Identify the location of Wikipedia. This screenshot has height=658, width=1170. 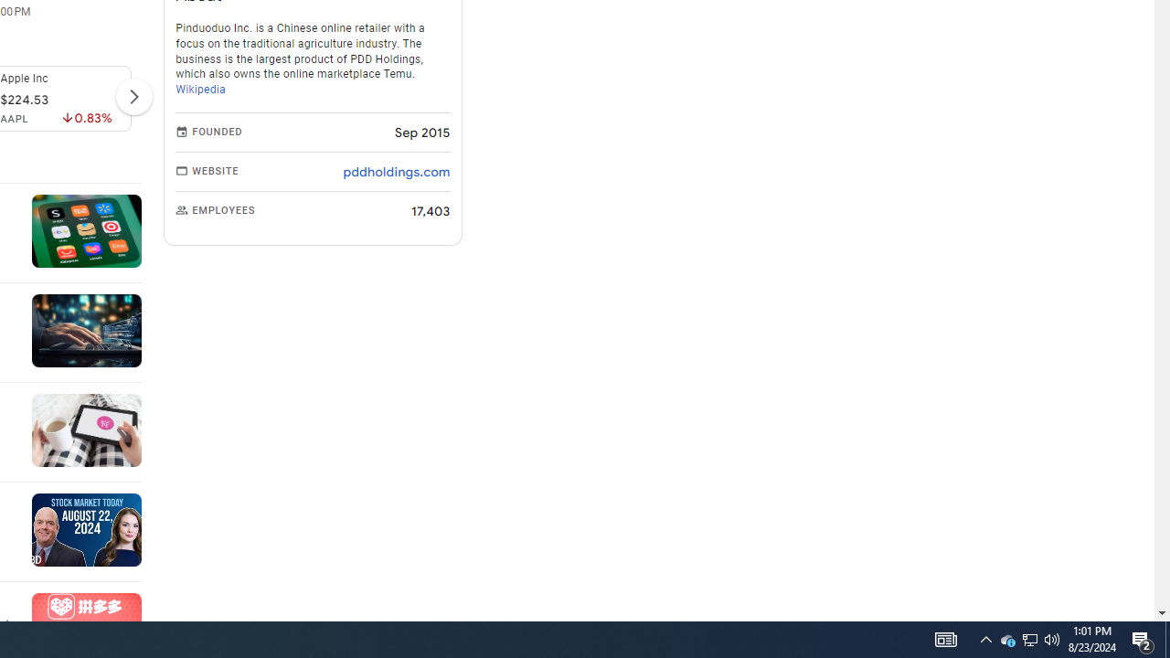
(201, 90).